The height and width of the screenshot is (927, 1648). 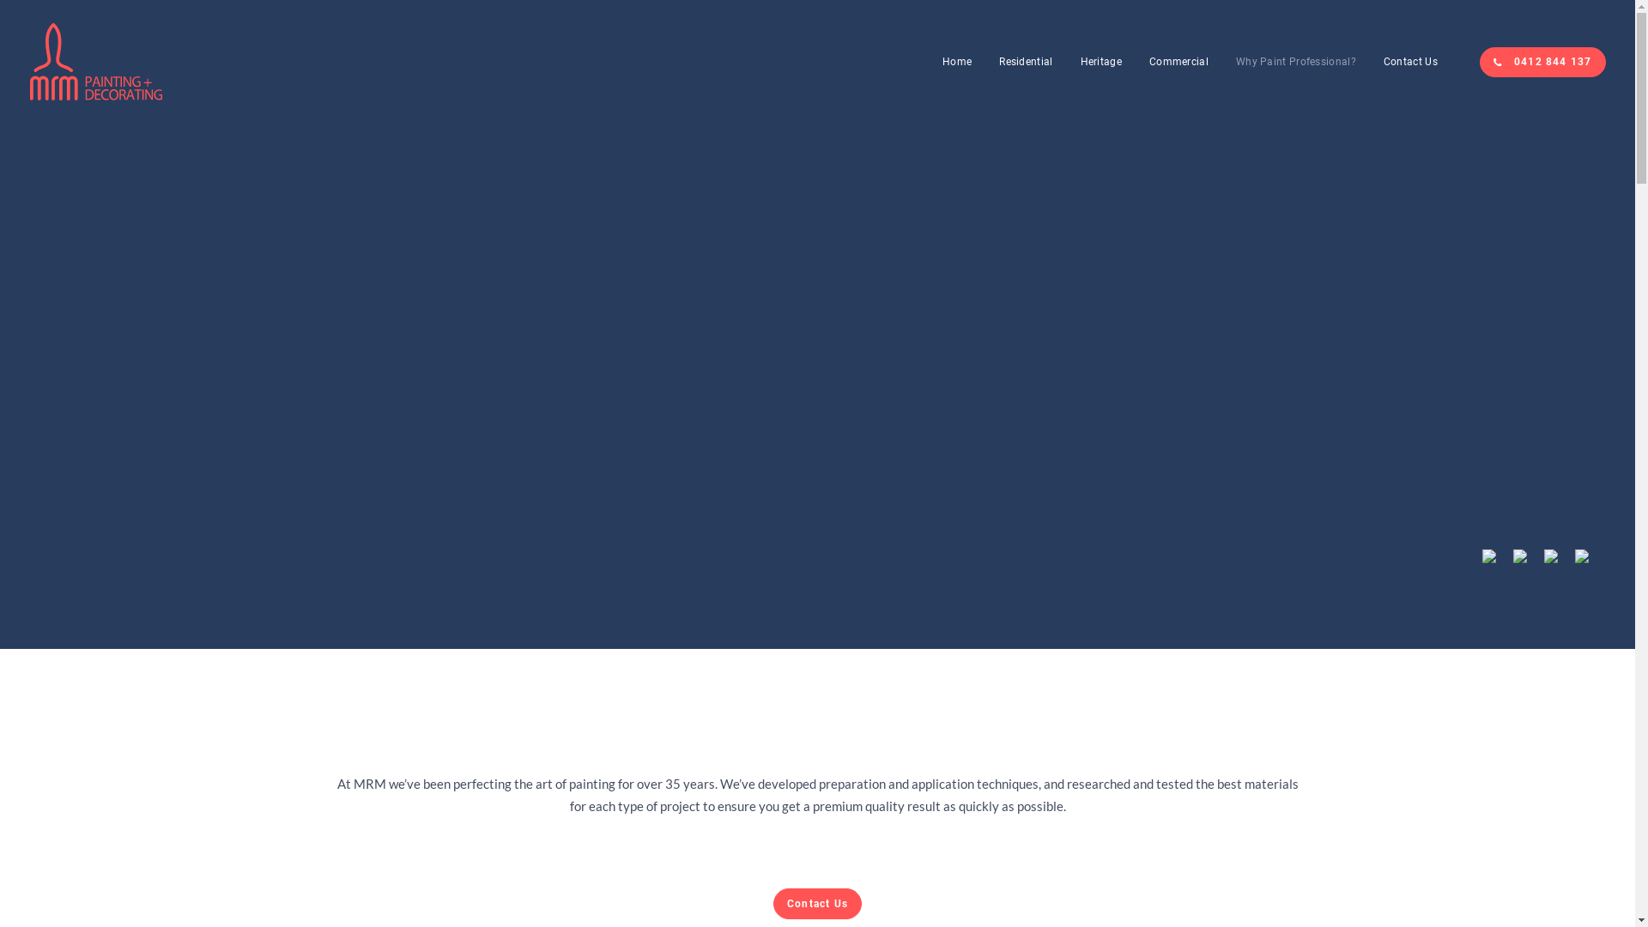 What do you see at coordinates (1296, 62) in the screenshot?
I see `Why Paint Professional?` at bounding box center [1296, 62].